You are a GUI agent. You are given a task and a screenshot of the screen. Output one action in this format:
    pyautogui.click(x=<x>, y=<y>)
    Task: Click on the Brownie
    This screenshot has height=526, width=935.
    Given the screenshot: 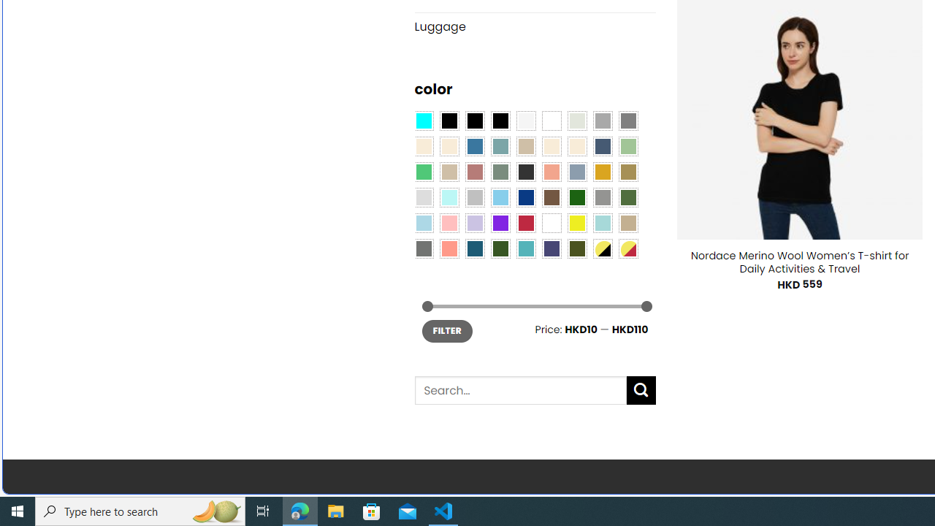 What is the action you would take?
    pyautogui.click(x=526, y=146)
    